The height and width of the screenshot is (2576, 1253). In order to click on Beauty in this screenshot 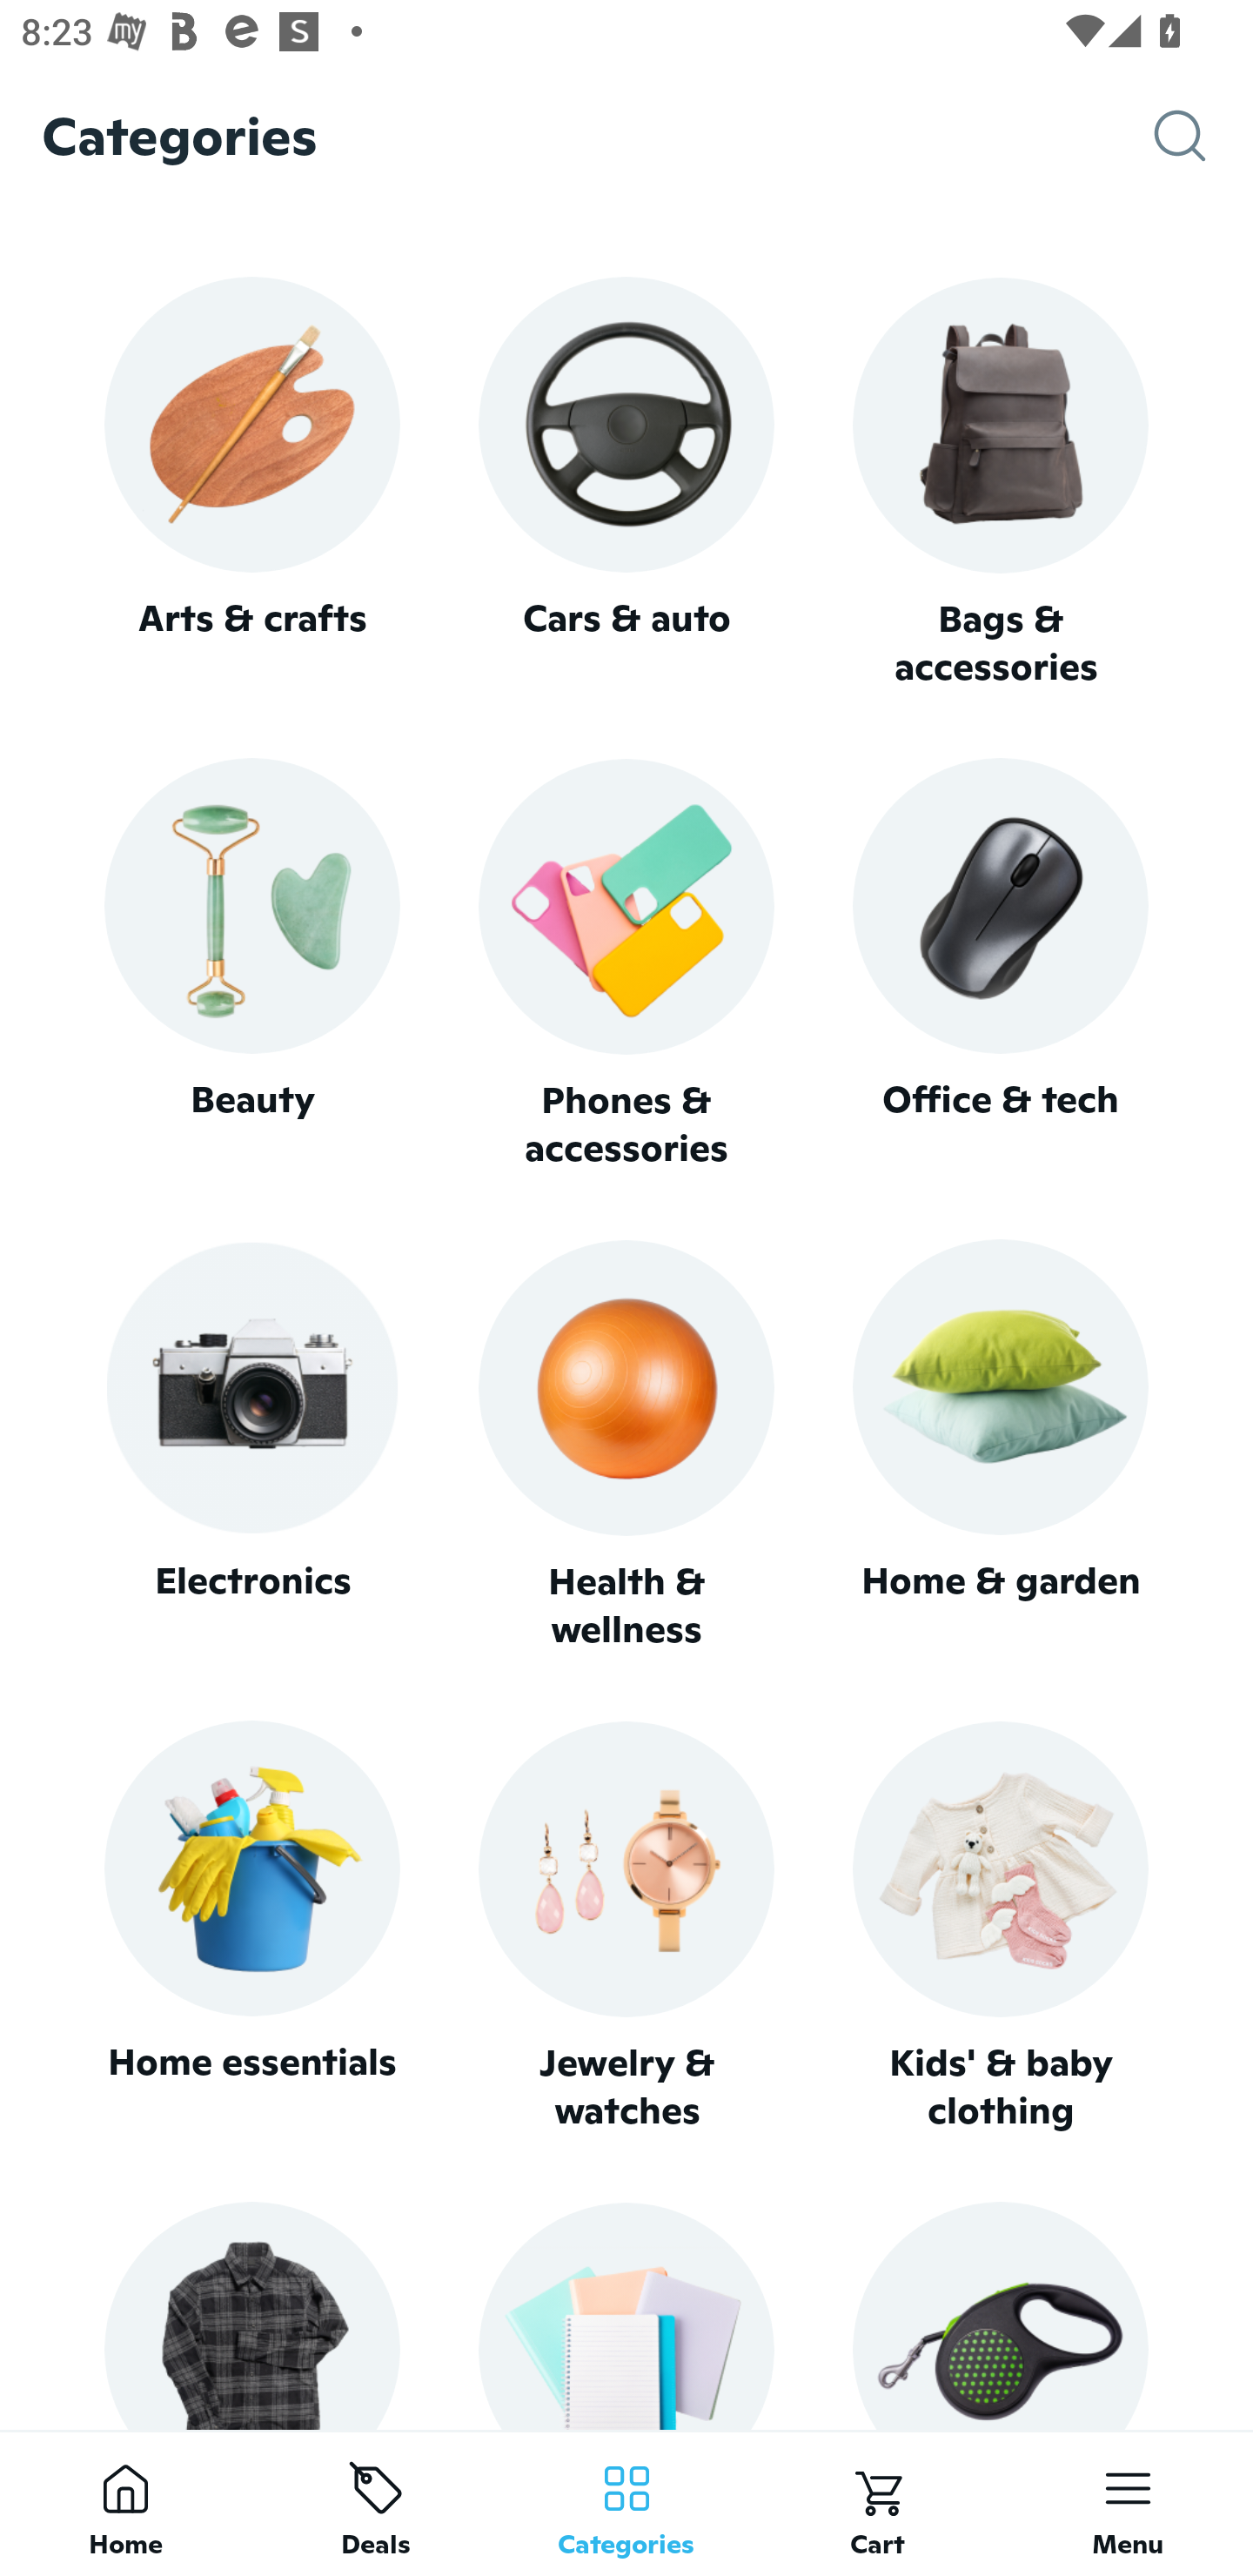, I will do `click(251, 964)`.